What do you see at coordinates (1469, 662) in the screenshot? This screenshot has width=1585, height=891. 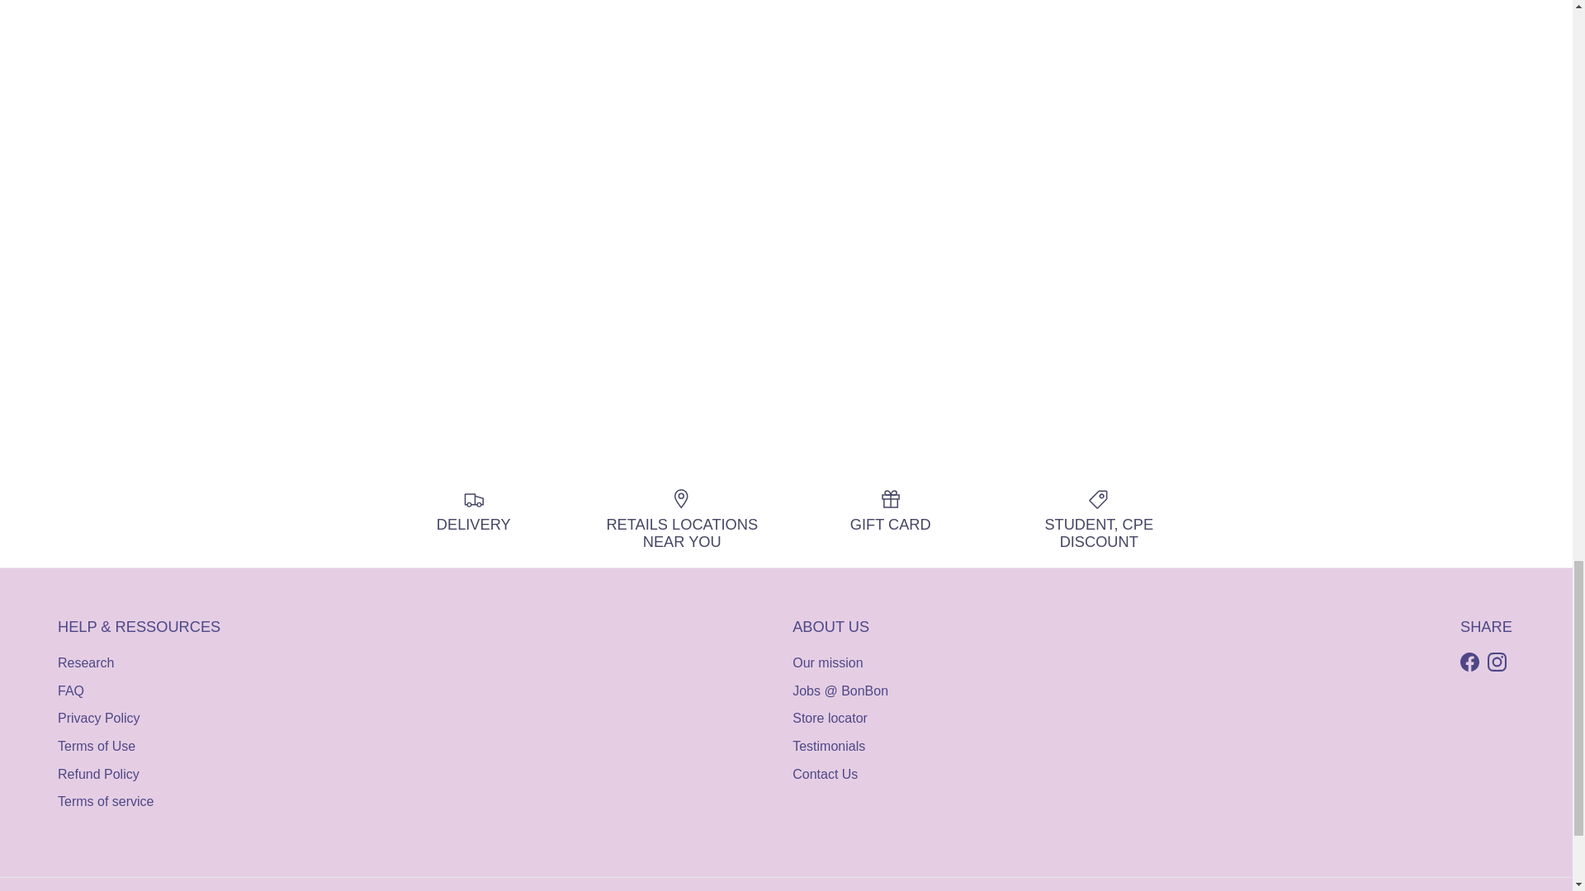 I see `Bonbon Collections on Facebook` at bounding box center [1469, 662].